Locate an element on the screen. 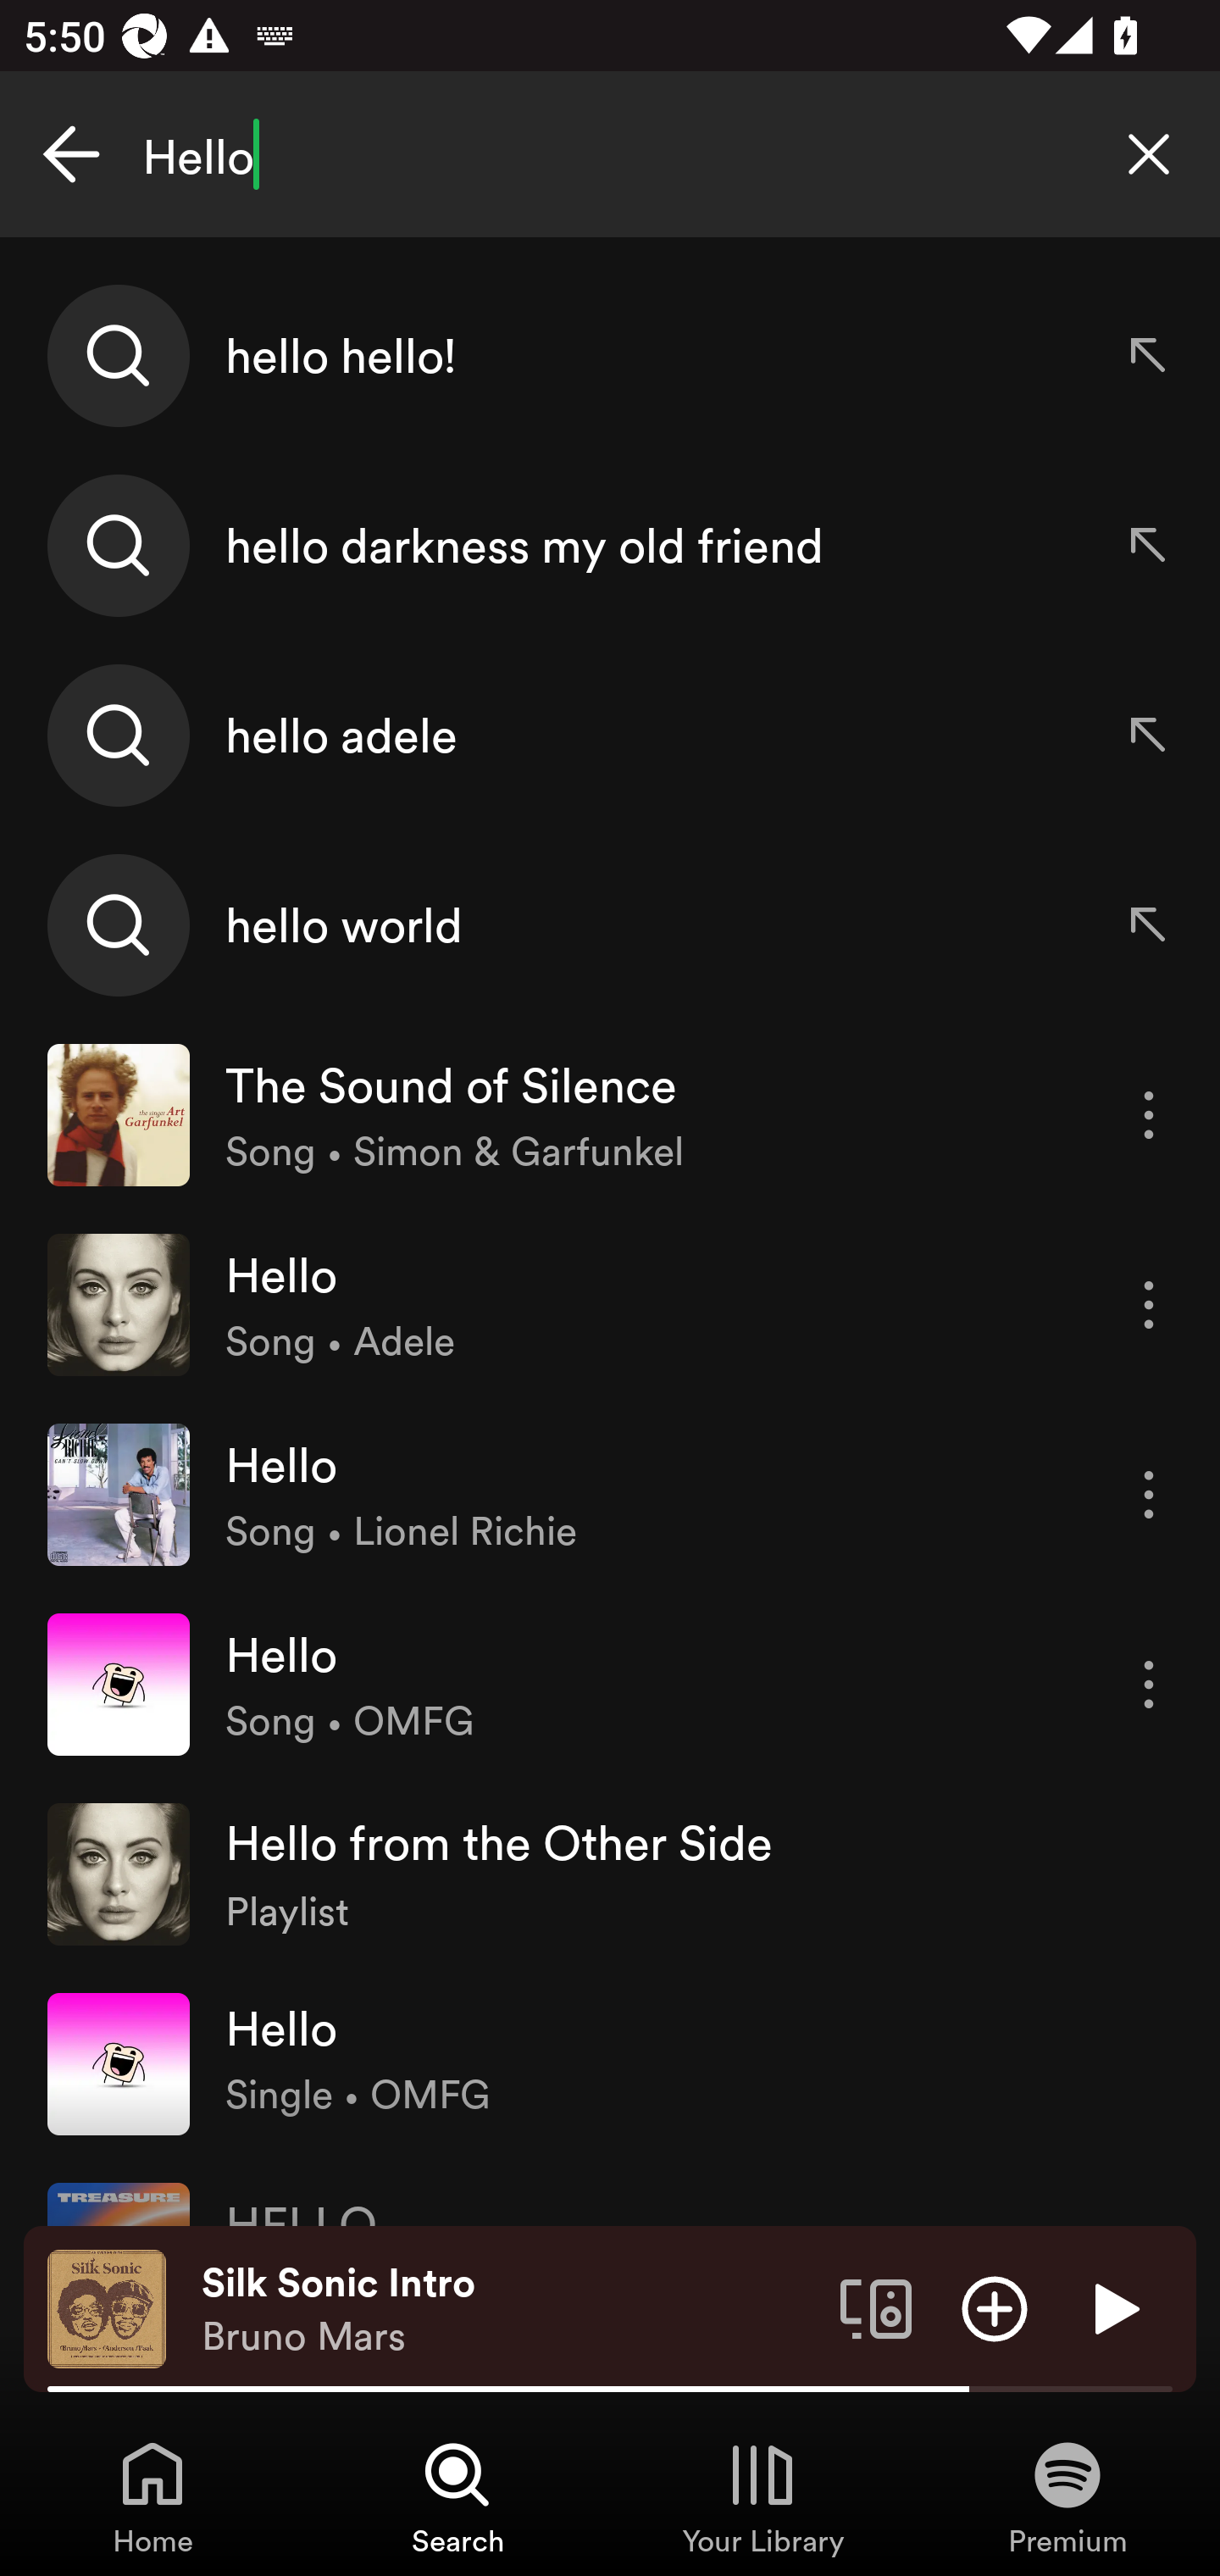 The height and width of the screenshot is (2576, 1220). More options for song The Sound of Silence is located at coordinates (1149, 1115).